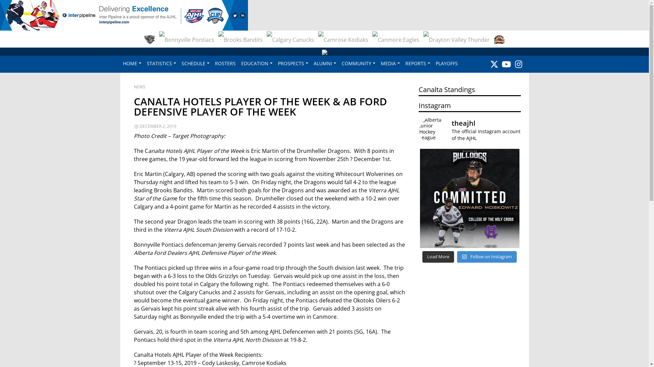 This screenshot has width=654, height=367. I want to click on Lloydminster Bobcats, so click(320, 57).